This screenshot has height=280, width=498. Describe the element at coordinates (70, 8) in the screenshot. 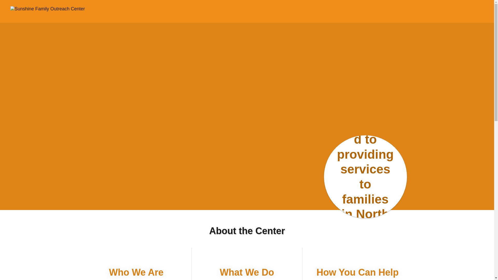

I see `Sunshine Family Outreach Center` at that location.